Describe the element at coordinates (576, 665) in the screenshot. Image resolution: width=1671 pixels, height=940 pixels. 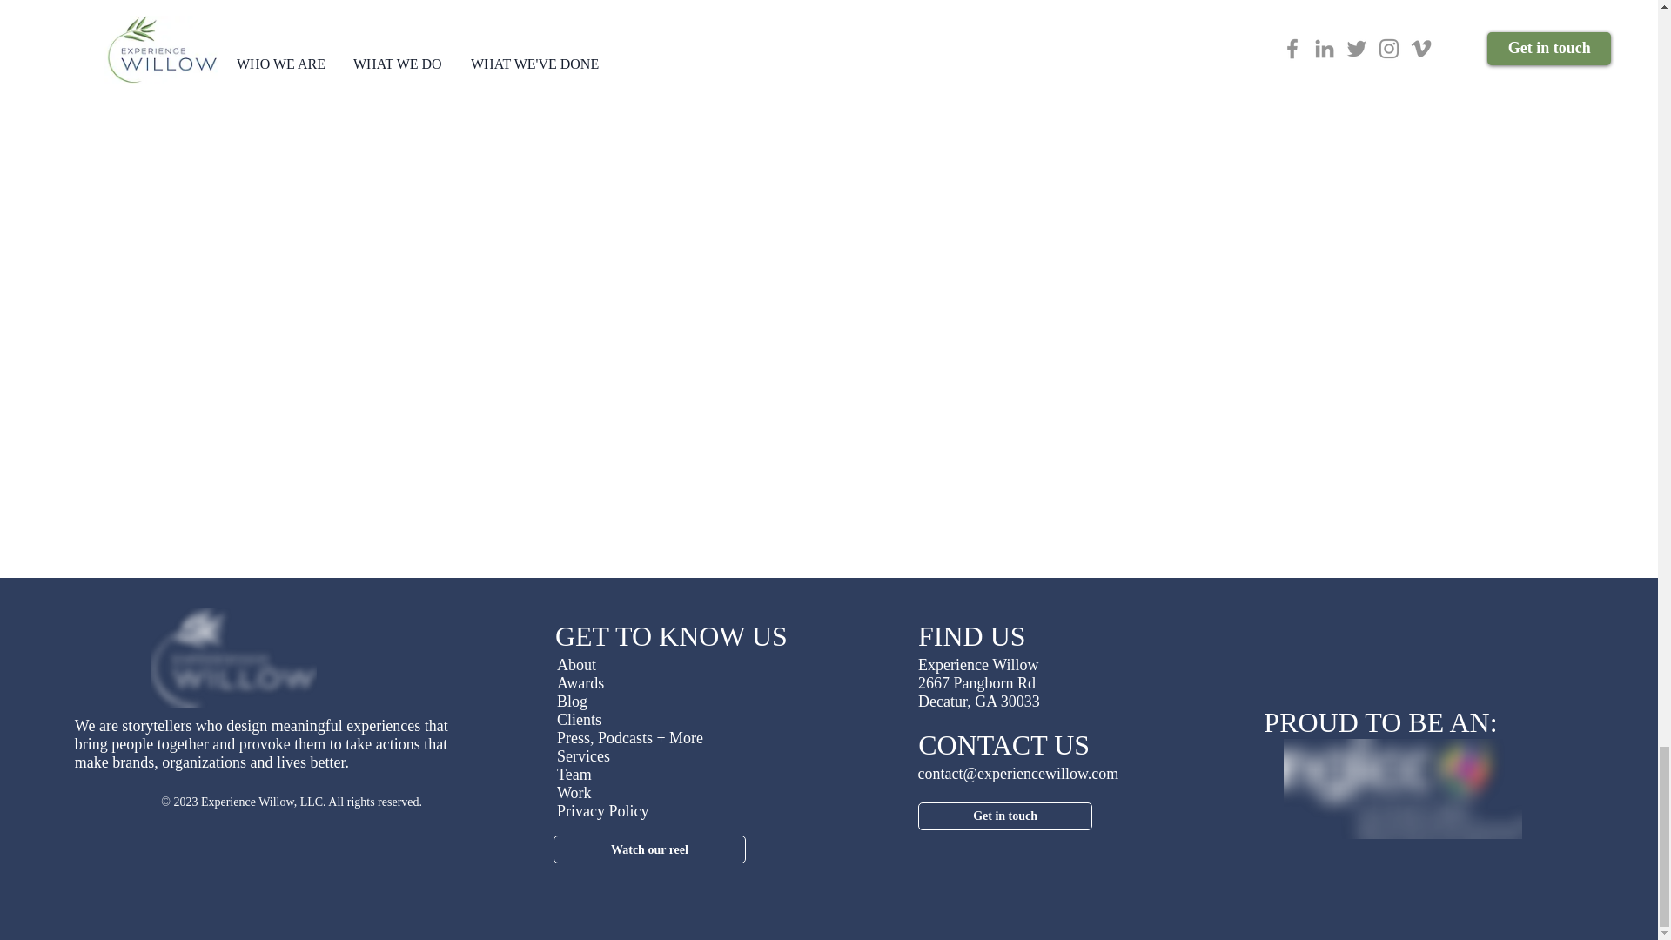
I see `About` at that location.